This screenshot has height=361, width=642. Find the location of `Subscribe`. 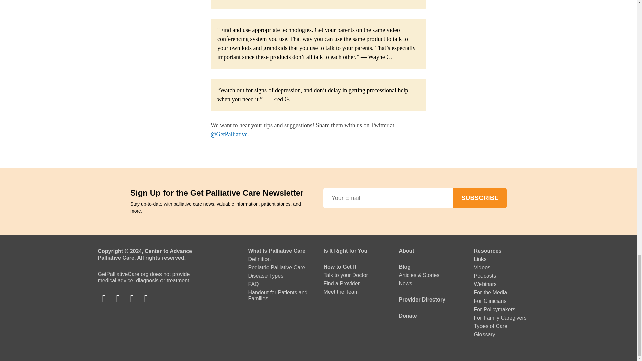

Subscribe is located at coordinates (479, 198).